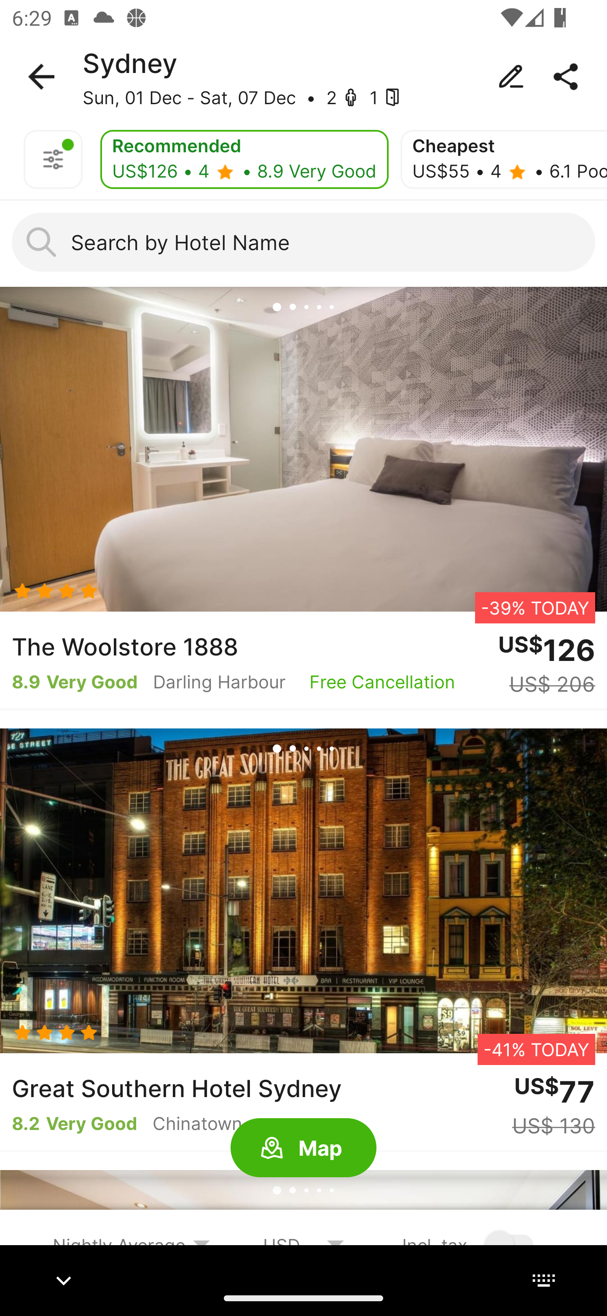 The width and height of the screenshot is (607, 1316). I want to click on Map , so click(303, 1148).